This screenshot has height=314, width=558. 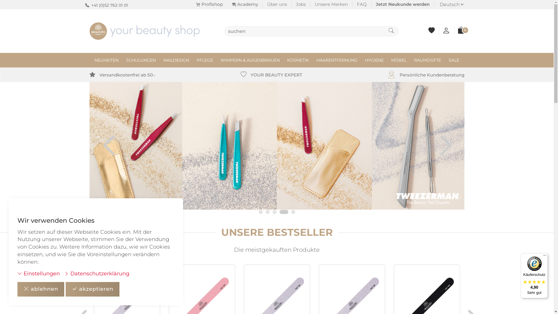 I want to click on Academy, so click(x=245, y=4).